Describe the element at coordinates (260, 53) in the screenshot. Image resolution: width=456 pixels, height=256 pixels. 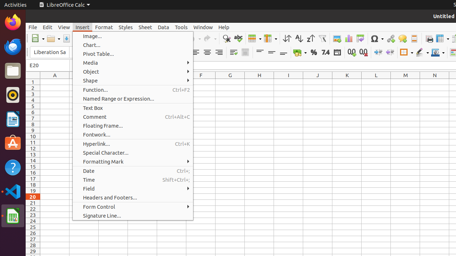
I see `Align Top` at that location.